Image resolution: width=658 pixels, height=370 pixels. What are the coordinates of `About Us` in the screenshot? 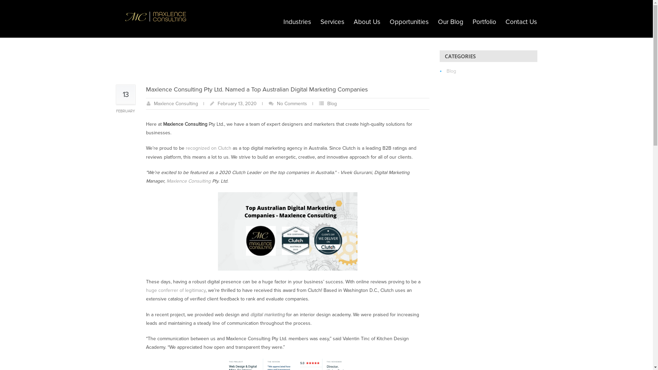 It's located at (367, 22).